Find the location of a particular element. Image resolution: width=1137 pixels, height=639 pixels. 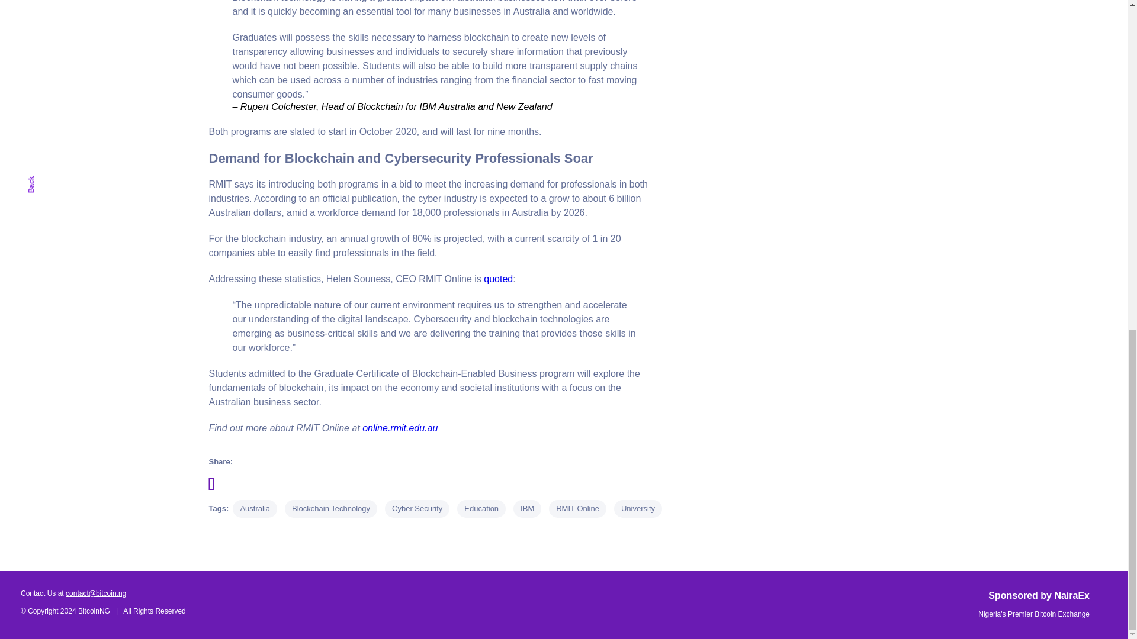

Australia is located at coordinates (255, 508).